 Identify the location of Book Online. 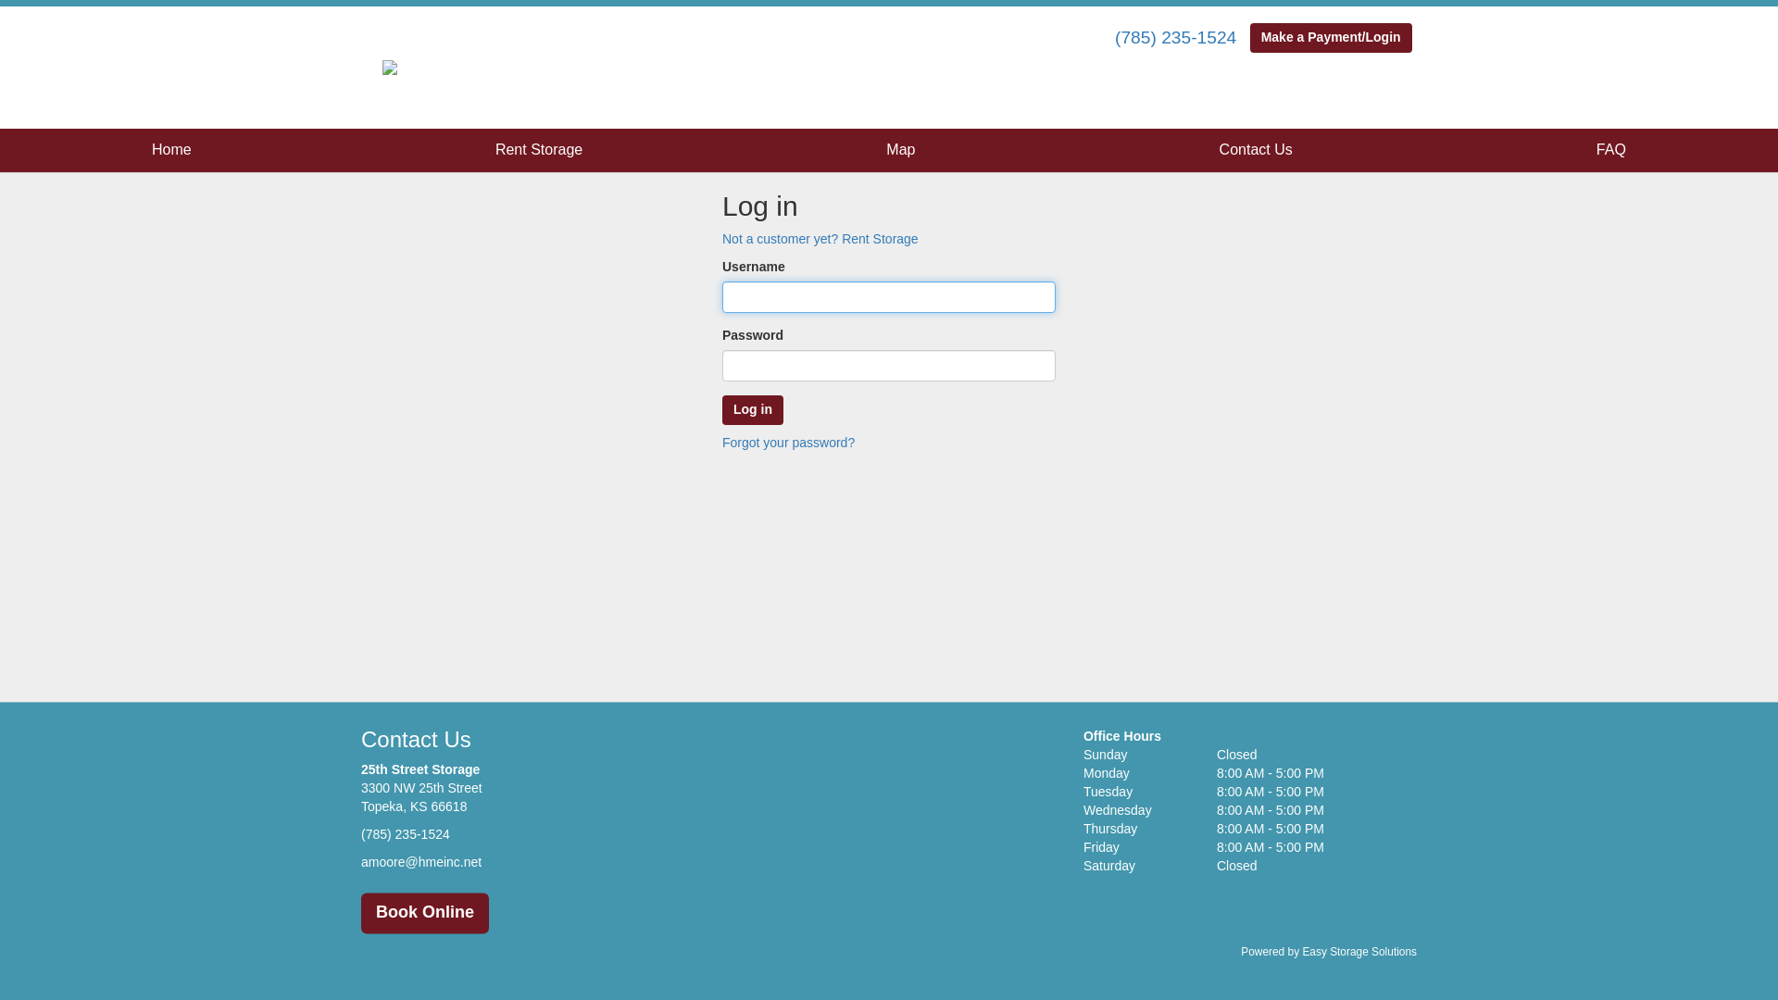
(425, 913).